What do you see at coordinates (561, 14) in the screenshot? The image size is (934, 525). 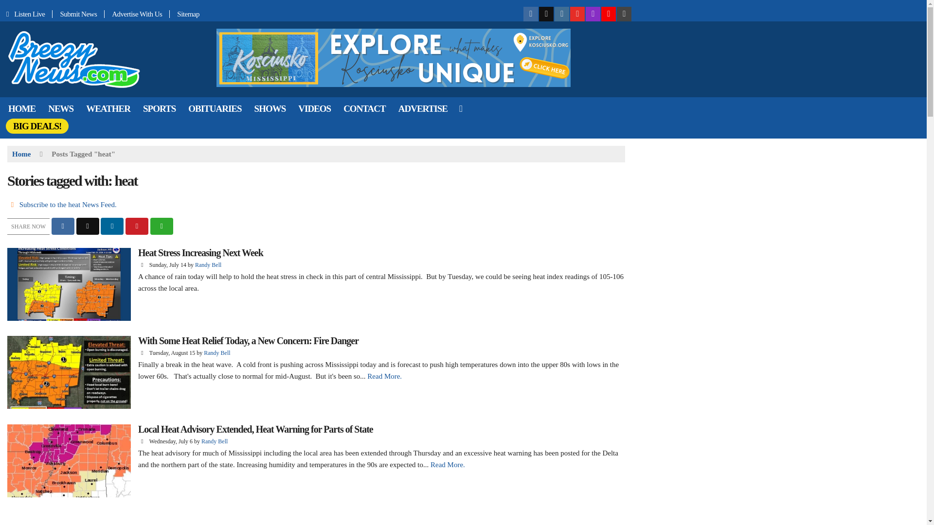 I see `Follow us on Instagram` at bounding box center [561, 14].